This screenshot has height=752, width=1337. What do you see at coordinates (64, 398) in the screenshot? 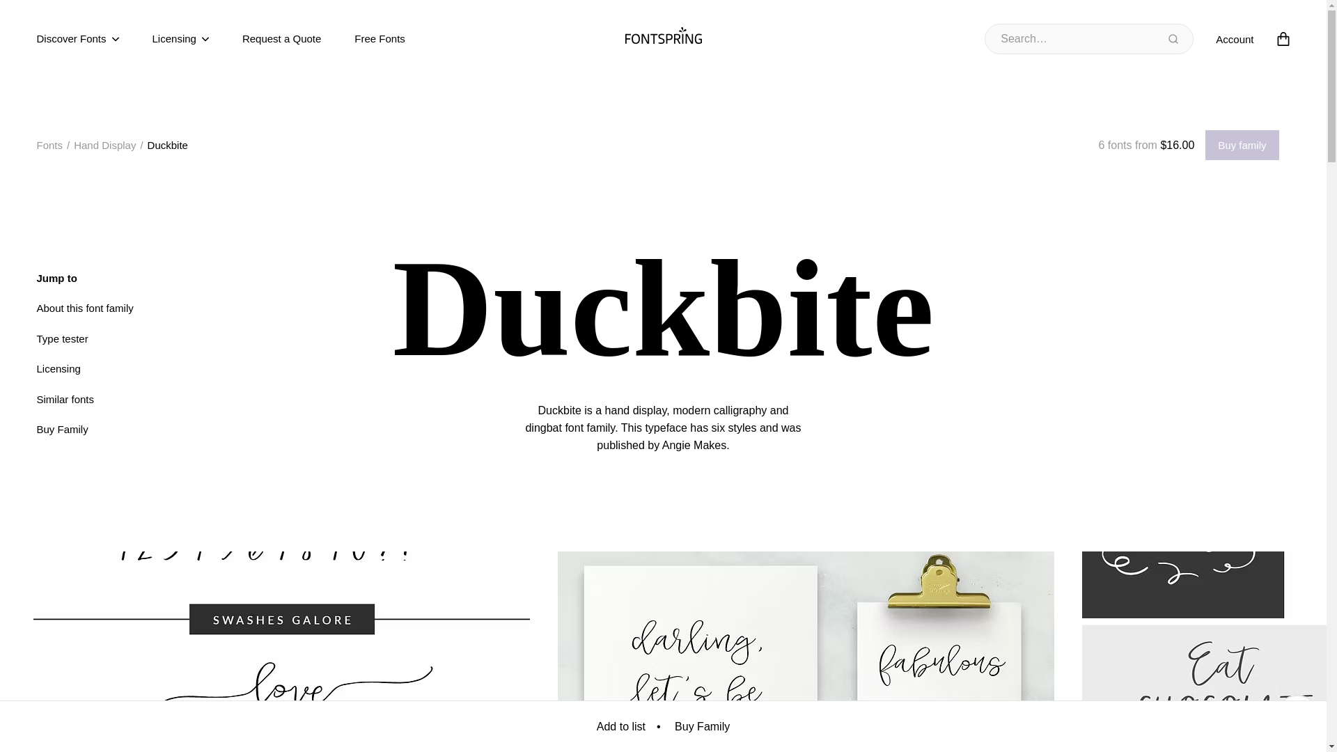
I see `Similar fonts` at bounding box center [64, 398].